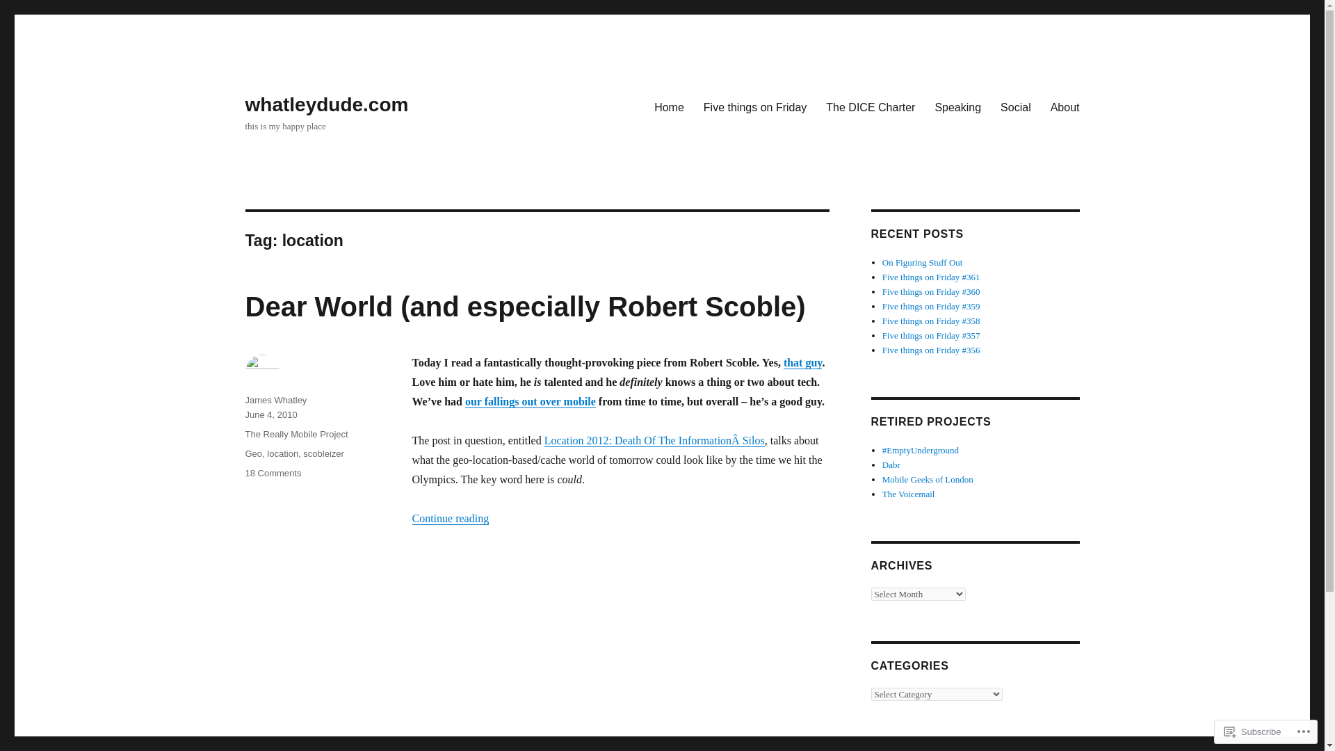 The height and width of the screenshot is (751, 1335). I want to click on Dabr, so click(891, 465).